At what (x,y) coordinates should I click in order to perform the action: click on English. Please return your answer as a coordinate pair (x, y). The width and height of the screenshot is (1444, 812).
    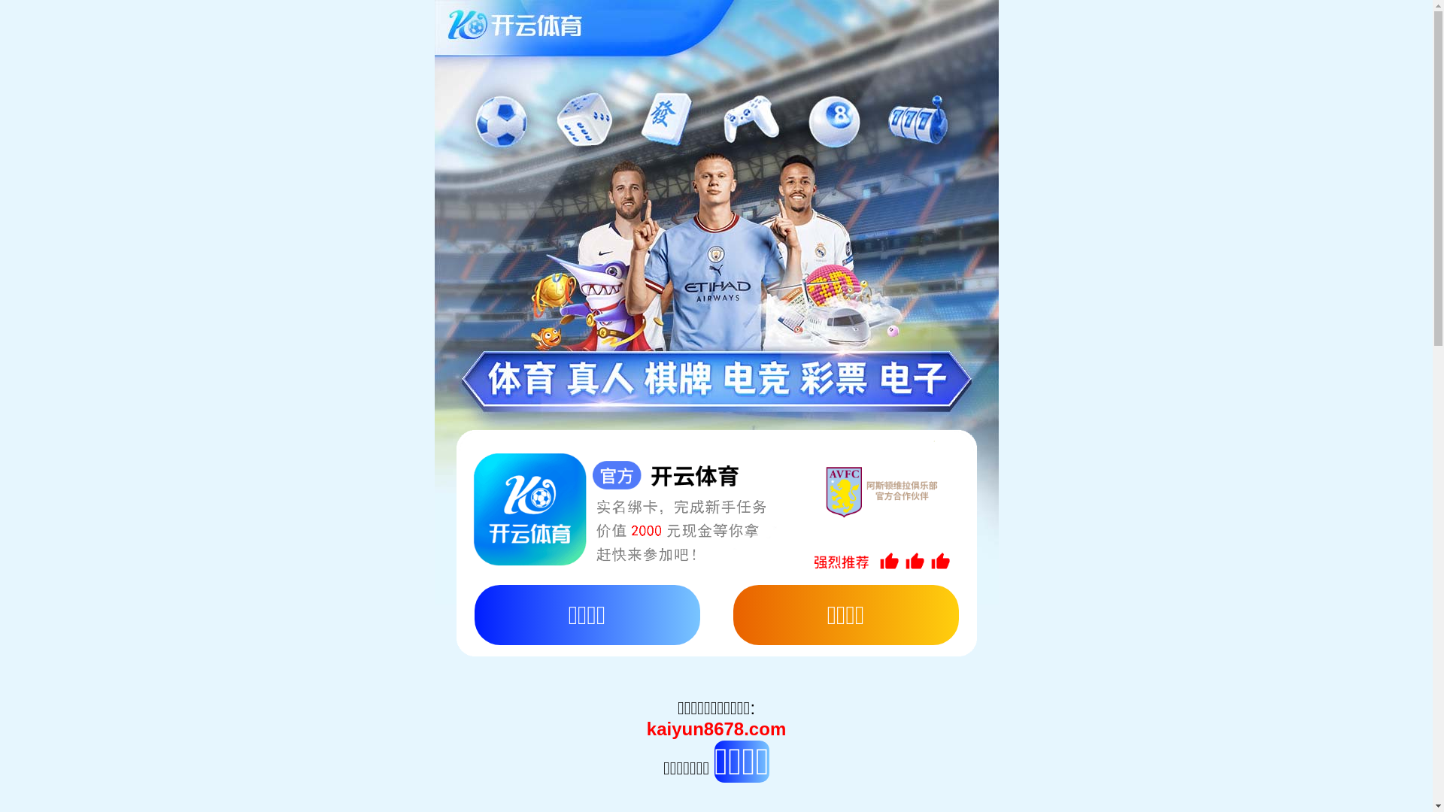
    Looking at the image, I should click on (132, 32).